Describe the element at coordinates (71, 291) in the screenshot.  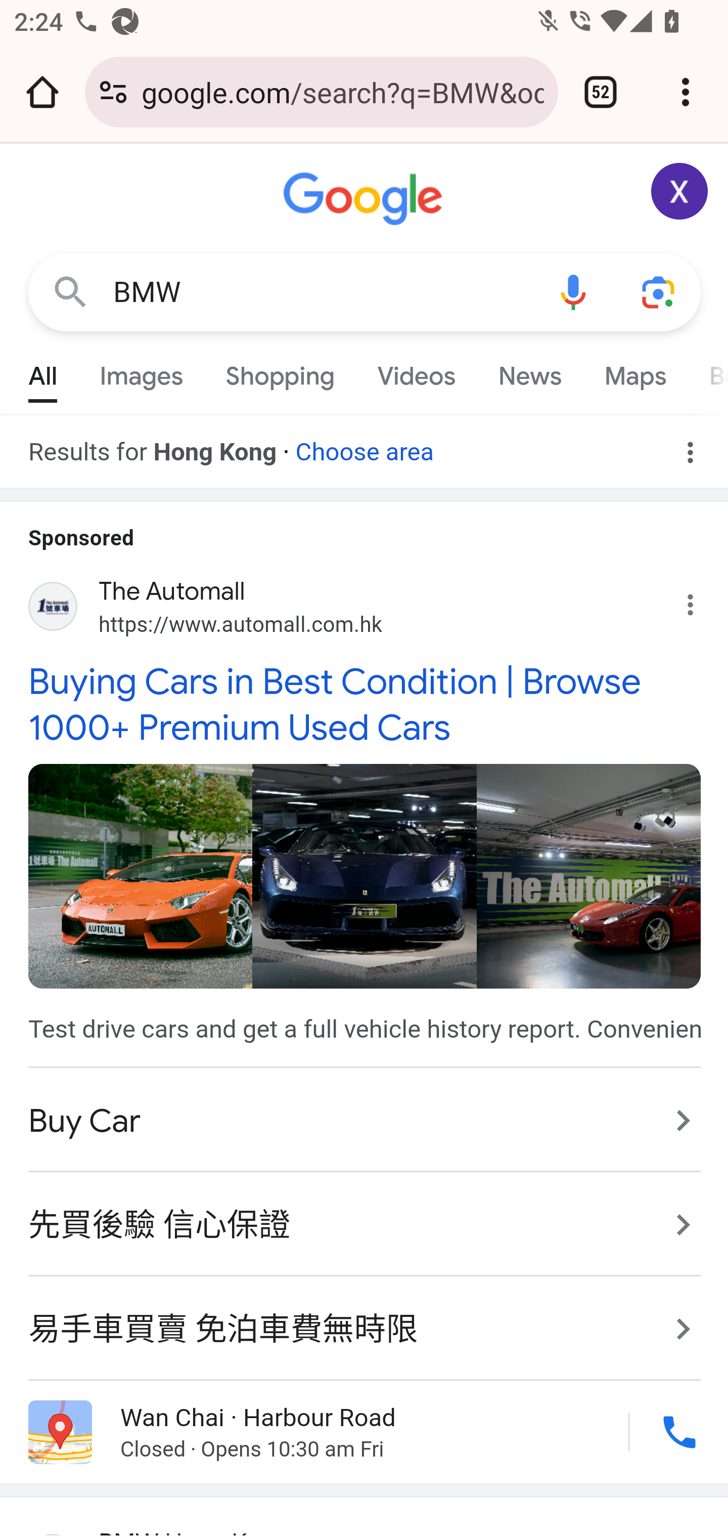
I see `Google Search` at that location.